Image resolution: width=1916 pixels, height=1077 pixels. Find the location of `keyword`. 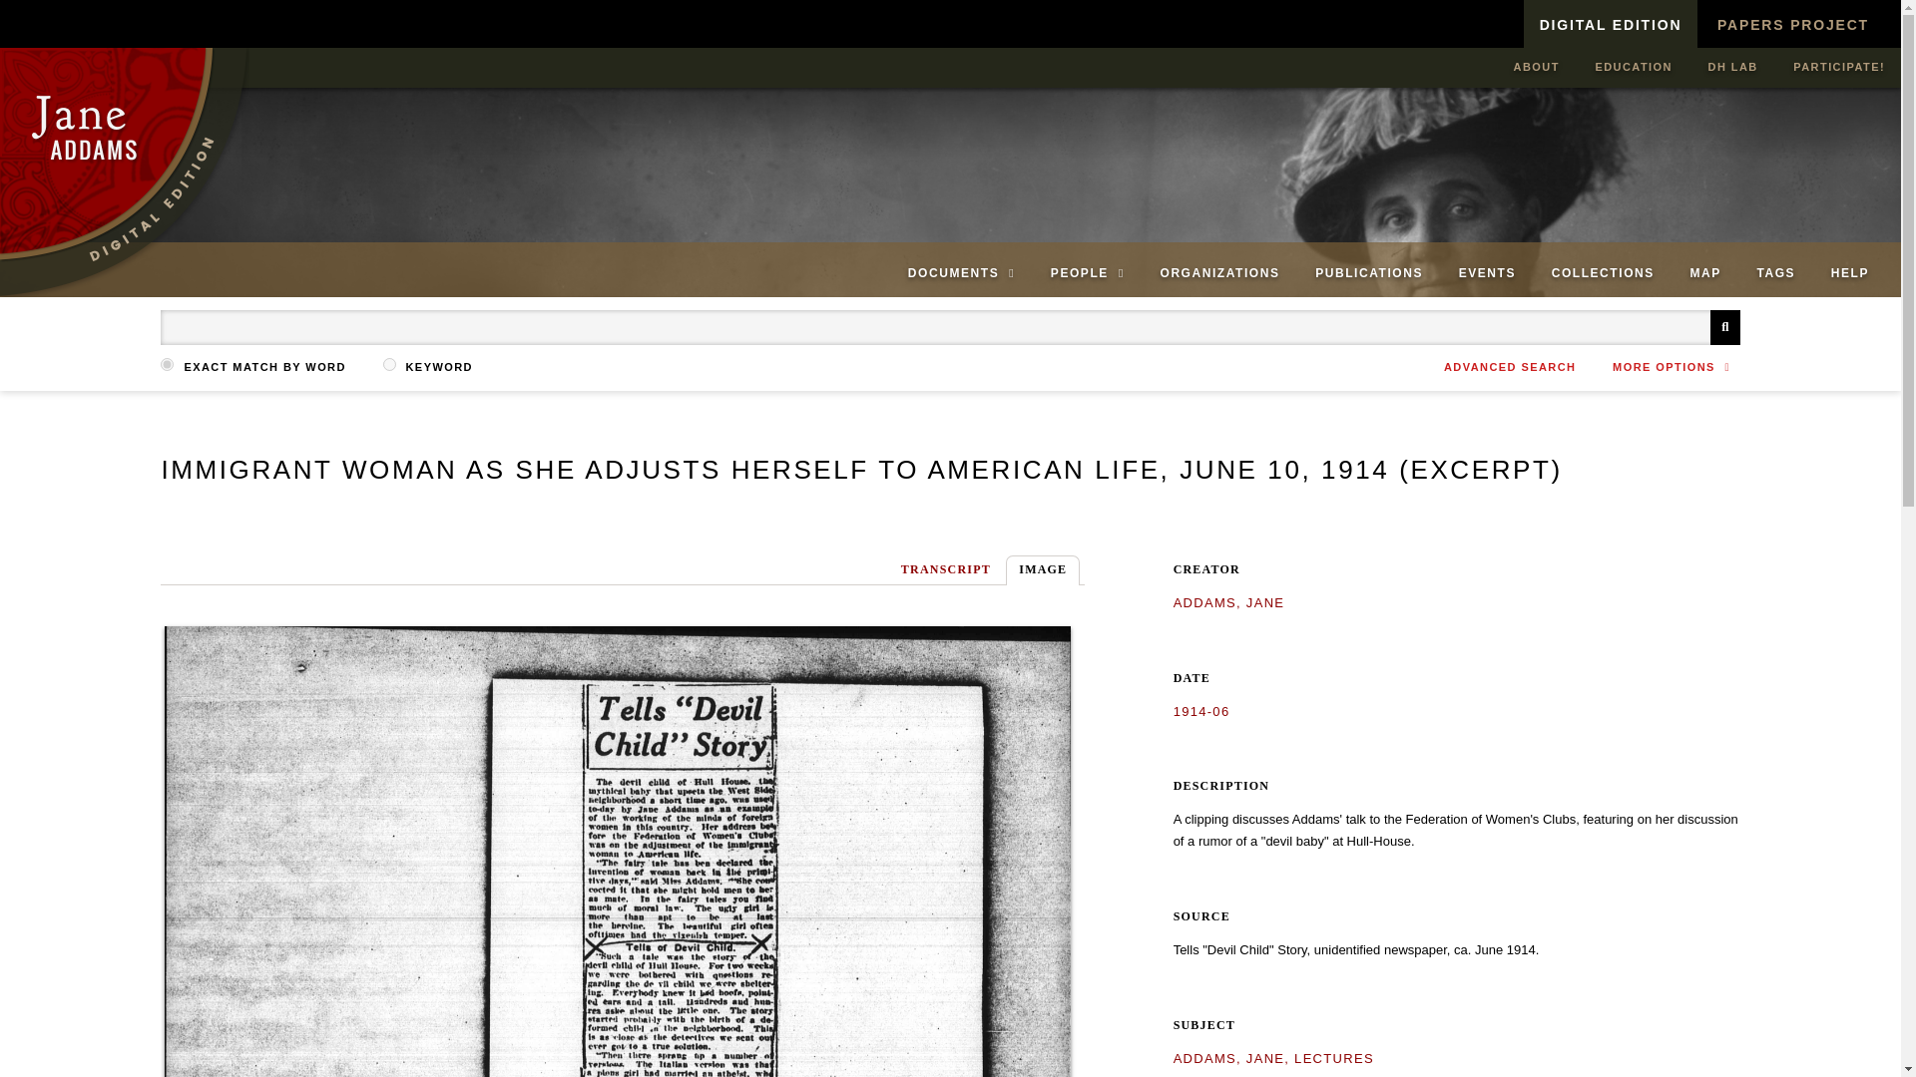

keyword is located at coordinates (389, 363).